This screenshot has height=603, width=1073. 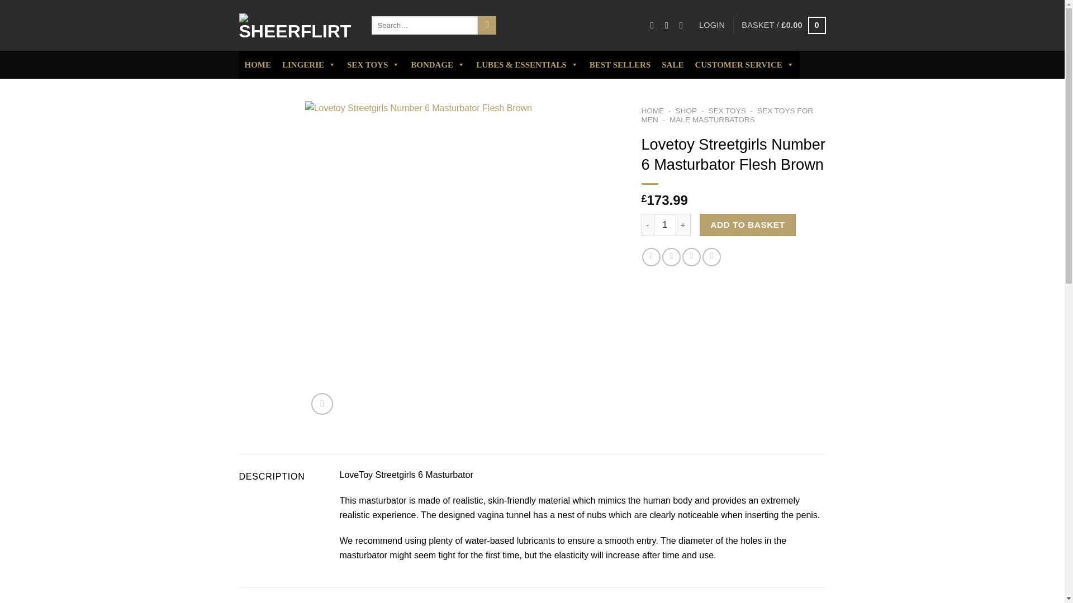 What do you see at coordinates (712, 257) in the screenshot?
I see `Pin on Pinterest` at bounding box center [712, 257].